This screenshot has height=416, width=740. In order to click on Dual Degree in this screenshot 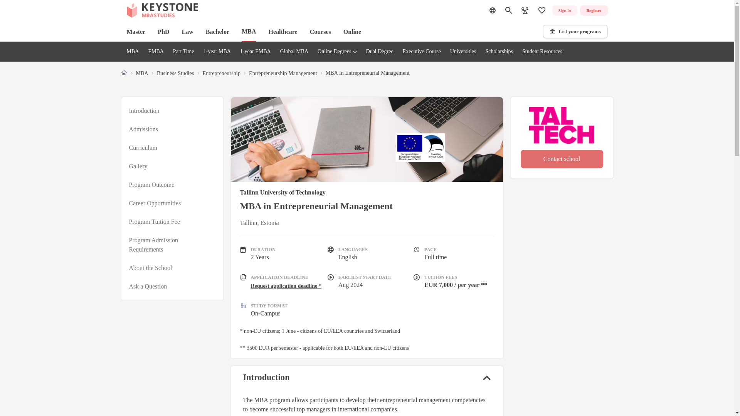, I will do `click(380, 52)`.